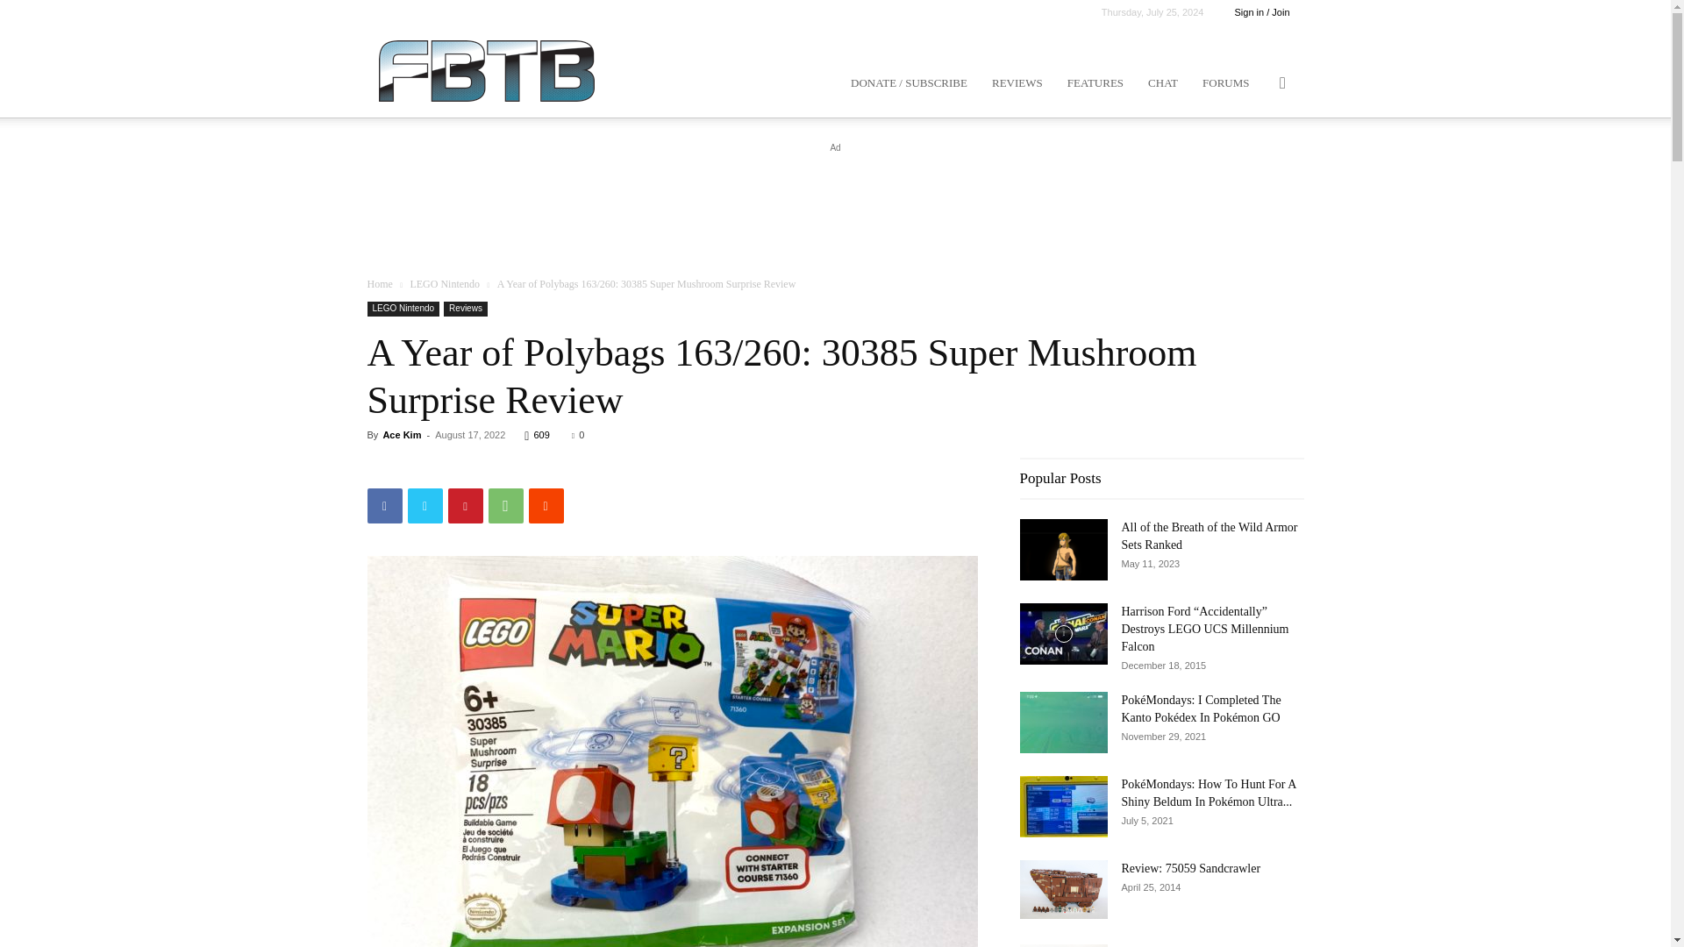 The image size is (1684, 947). Describe the element at coordinates (1226, 82) in the screenshot. I see `FORUMS` at that location.